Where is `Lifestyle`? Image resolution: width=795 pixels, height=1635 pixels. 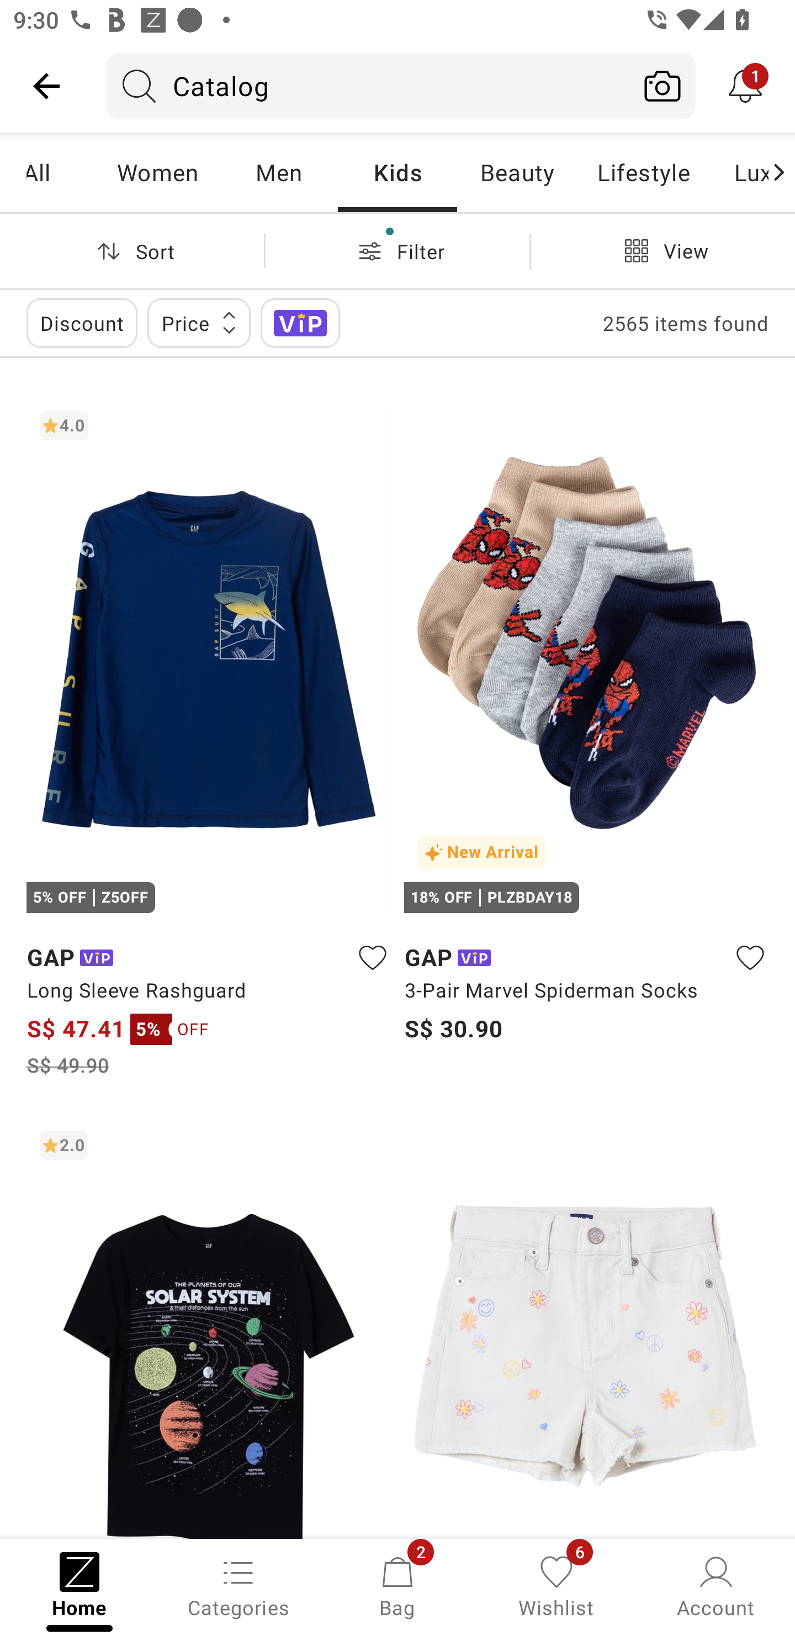
Lifestyle is located at coordinates (643, 172).